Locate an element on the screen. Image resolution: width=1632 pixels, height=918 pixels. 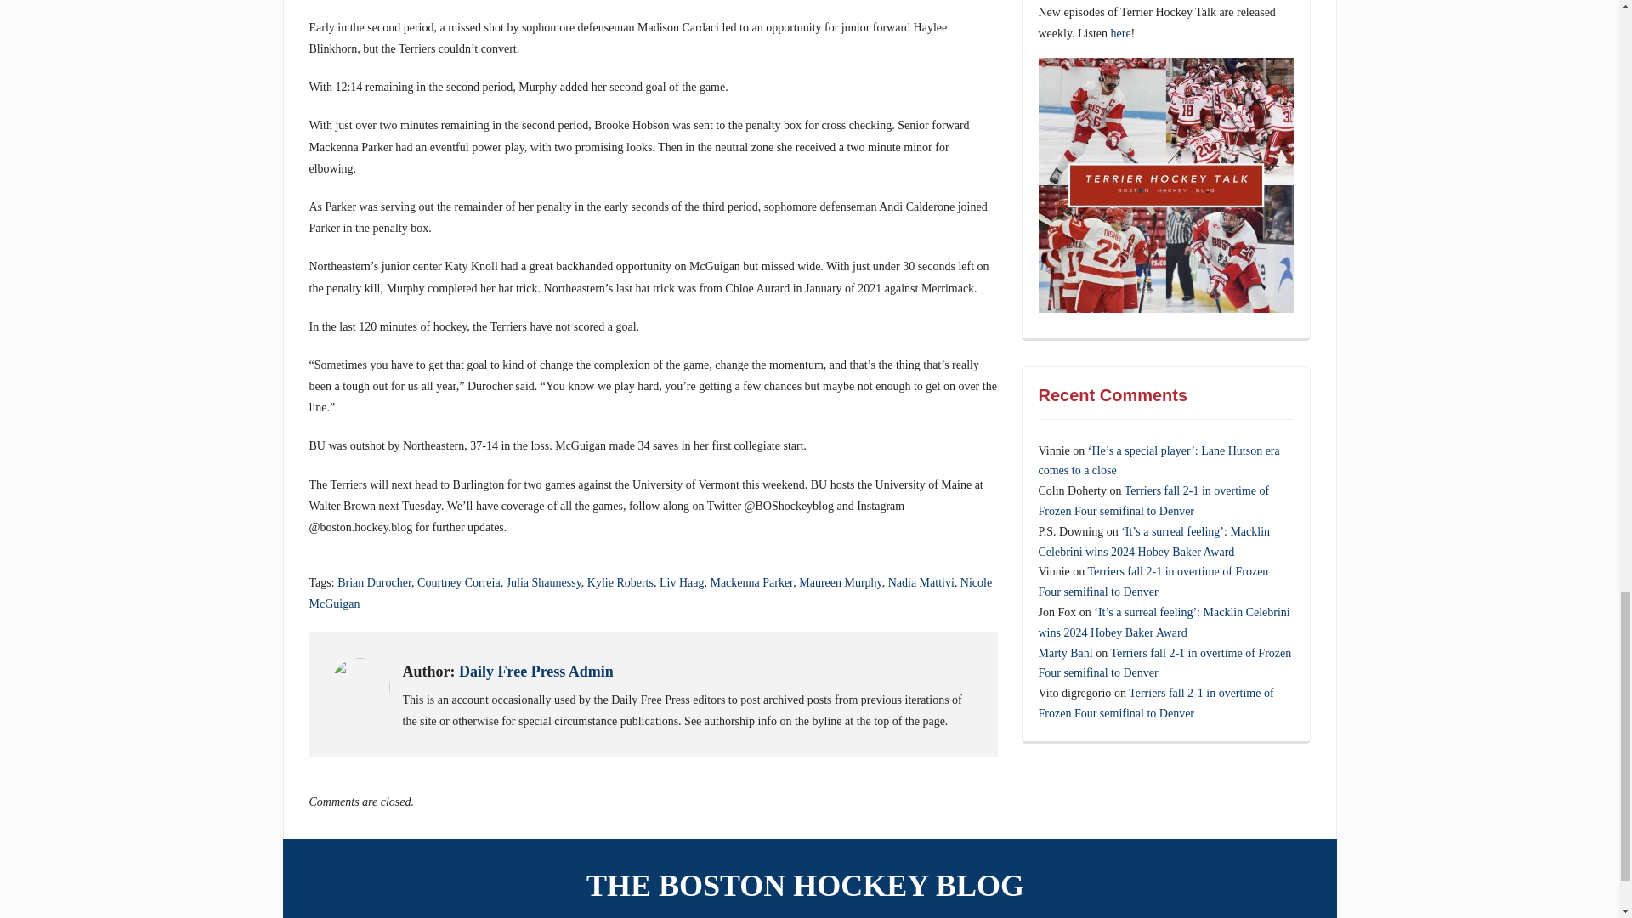
Nadia Mattivi is located at coordinates (921, 583).